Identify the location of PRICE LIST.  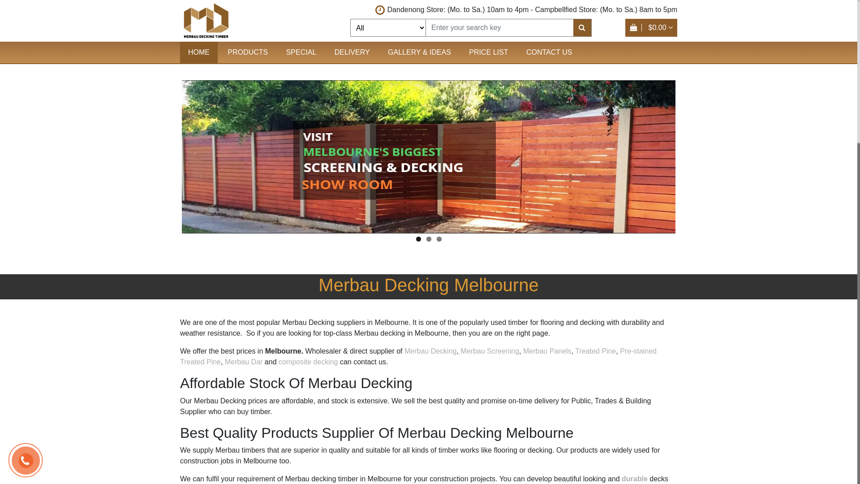
(488, 52).